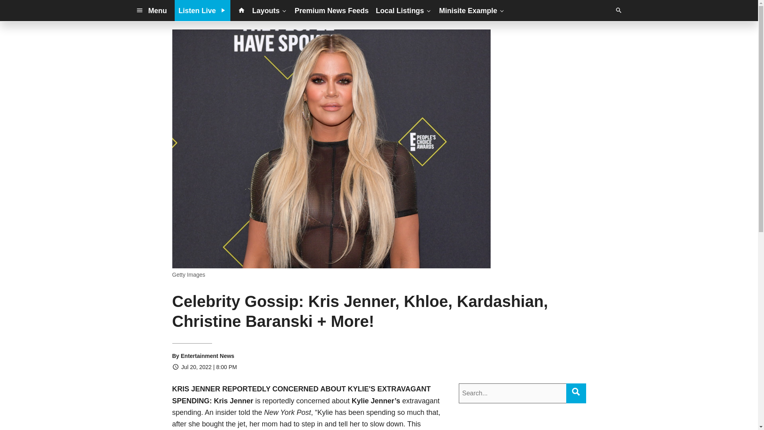 The image size is (764, 430). I want to click on Premium News Feeds, so click(332, 10).